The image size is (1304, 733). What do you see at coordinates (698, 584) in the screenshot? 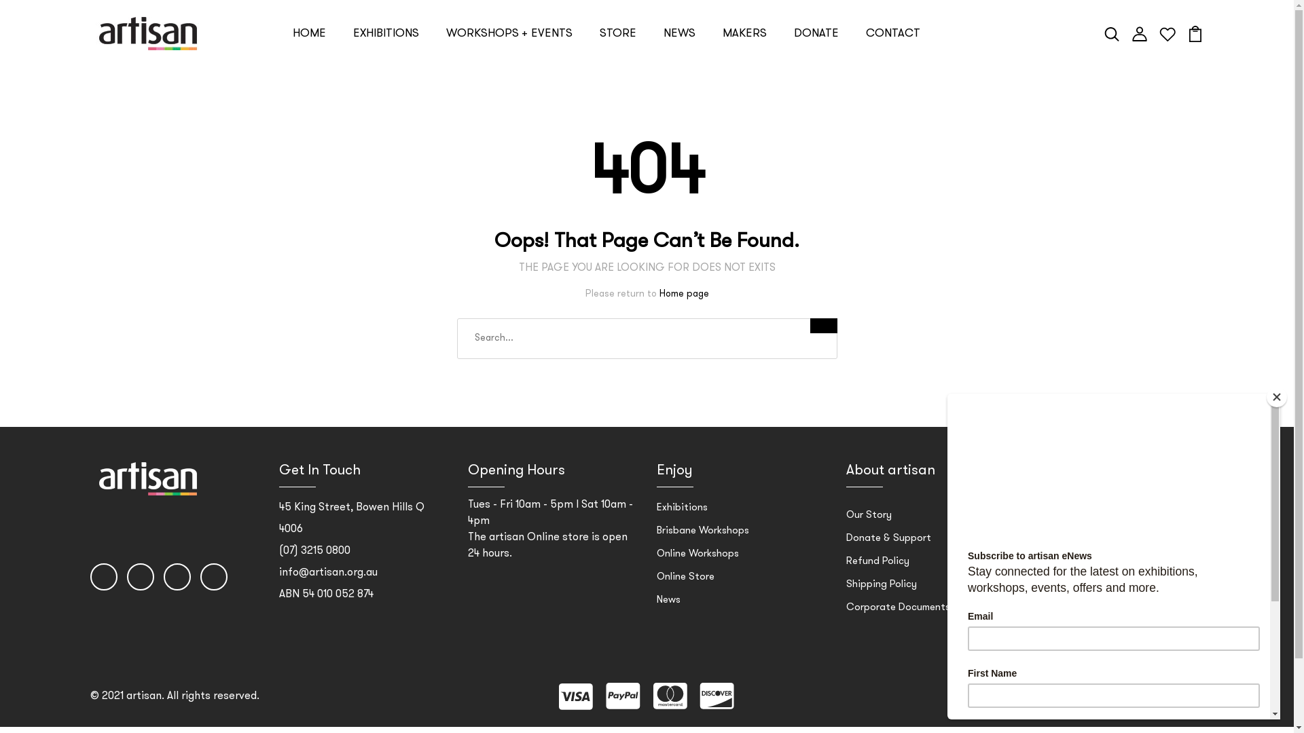
I see `Online Workshops` at bounding box center [698, 584].